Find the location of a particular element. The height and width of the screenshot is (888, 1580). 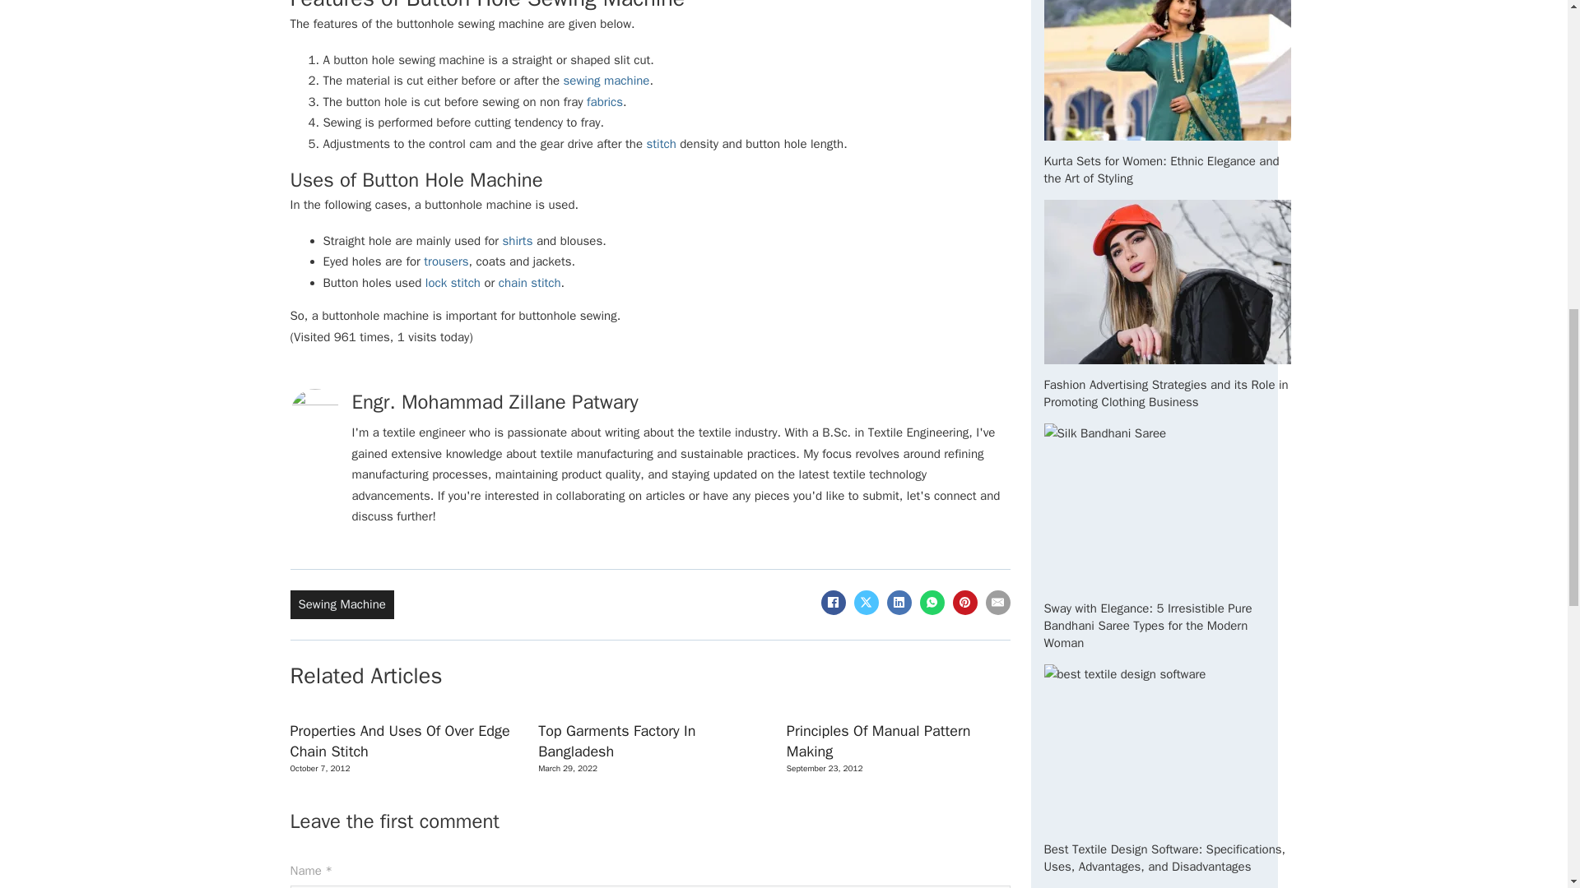

sewing machine is located at coordinates (606, 80).